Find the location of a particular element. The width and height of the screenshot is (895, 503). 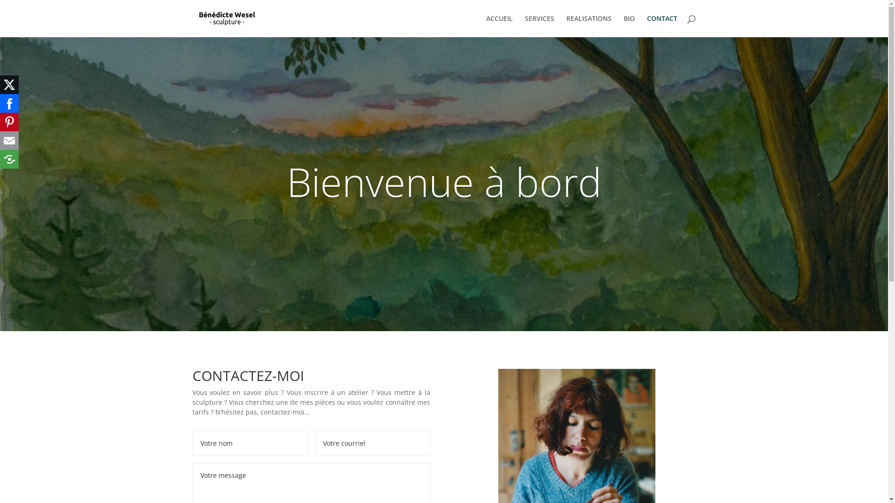

More Options is located at coordinates (9, 159).